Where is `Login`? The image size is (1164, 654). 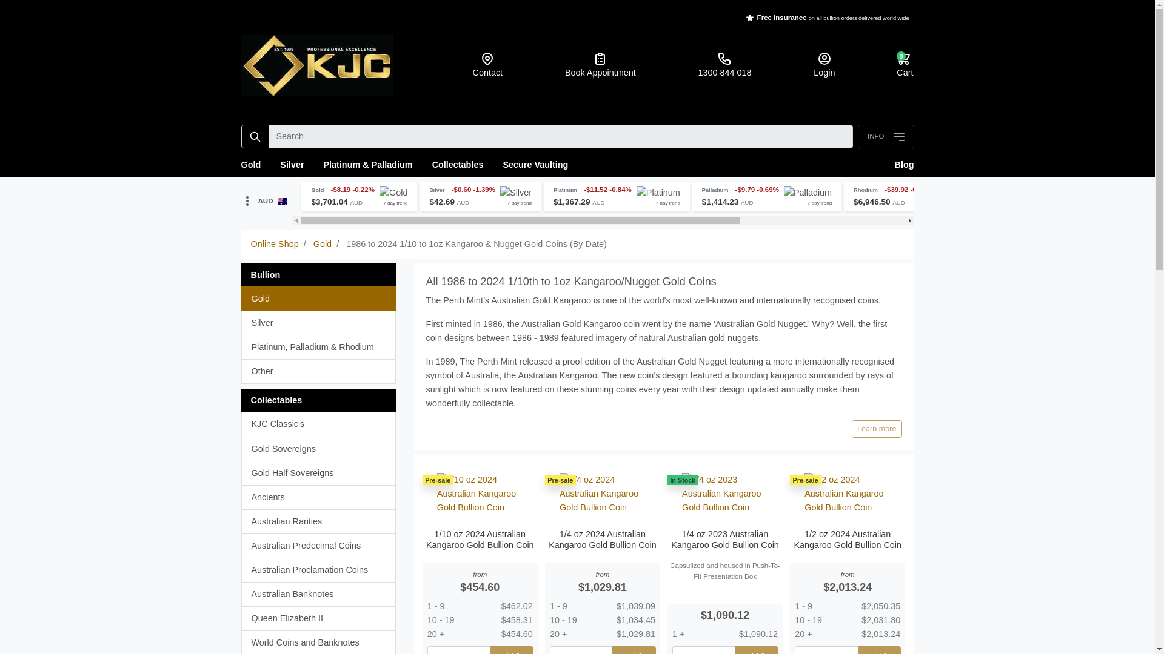 Login is located at coordinates (823, 65).